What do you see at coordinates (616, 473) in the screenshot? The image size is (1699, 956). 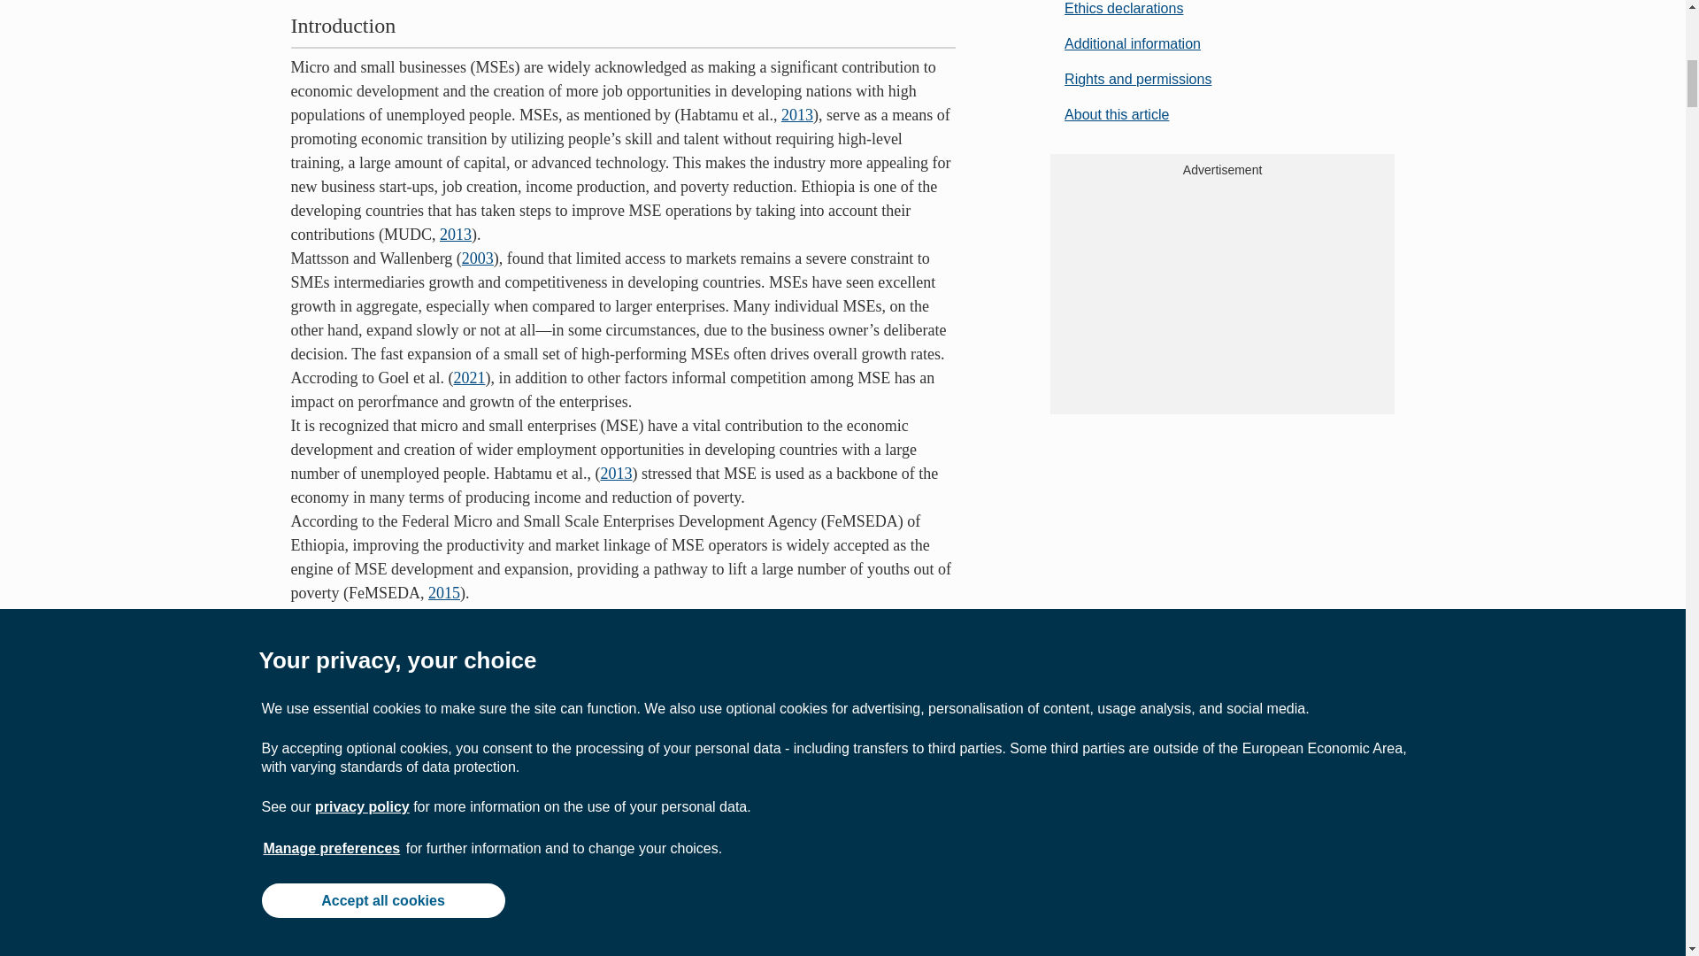 I see `2013` at bounding box center [616, 473].